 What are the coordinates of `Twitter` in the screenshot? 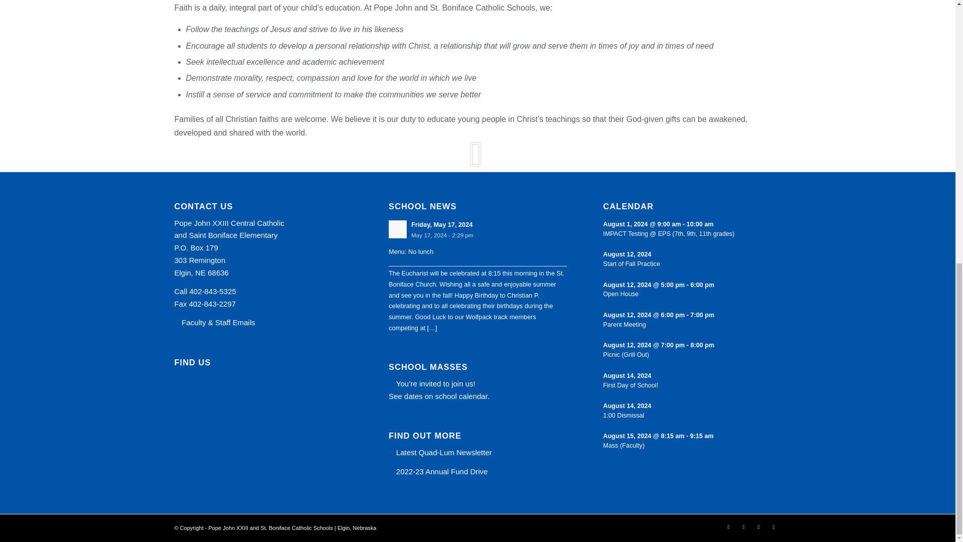 It's located at (729, 526).